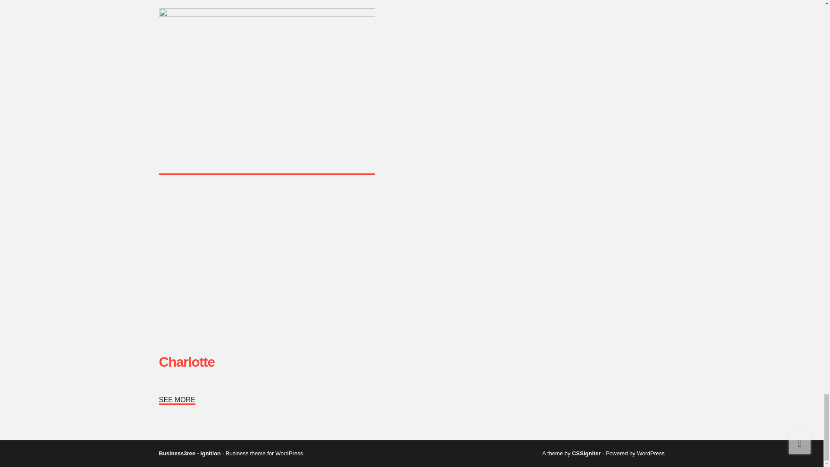 The height and width of the screenshot is (467, 830). Describe the element at coordinates (177, 406) in the screenshot. I see `SEE MORE` at that location.